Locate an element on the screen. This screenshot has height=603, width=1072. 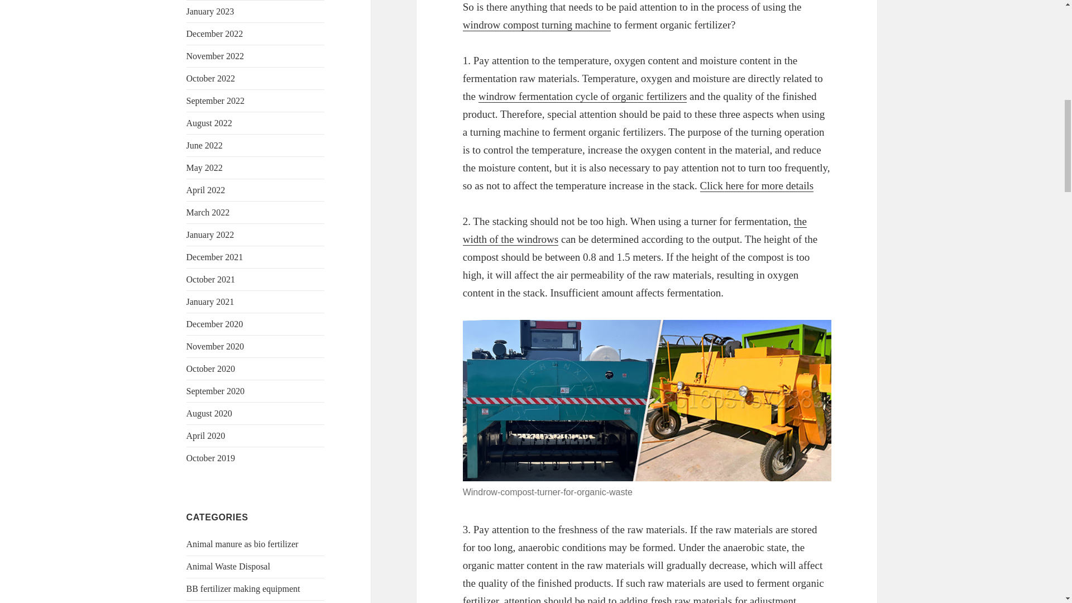
Animal manure as bio fertilizer is located at coordinates (242, 544).